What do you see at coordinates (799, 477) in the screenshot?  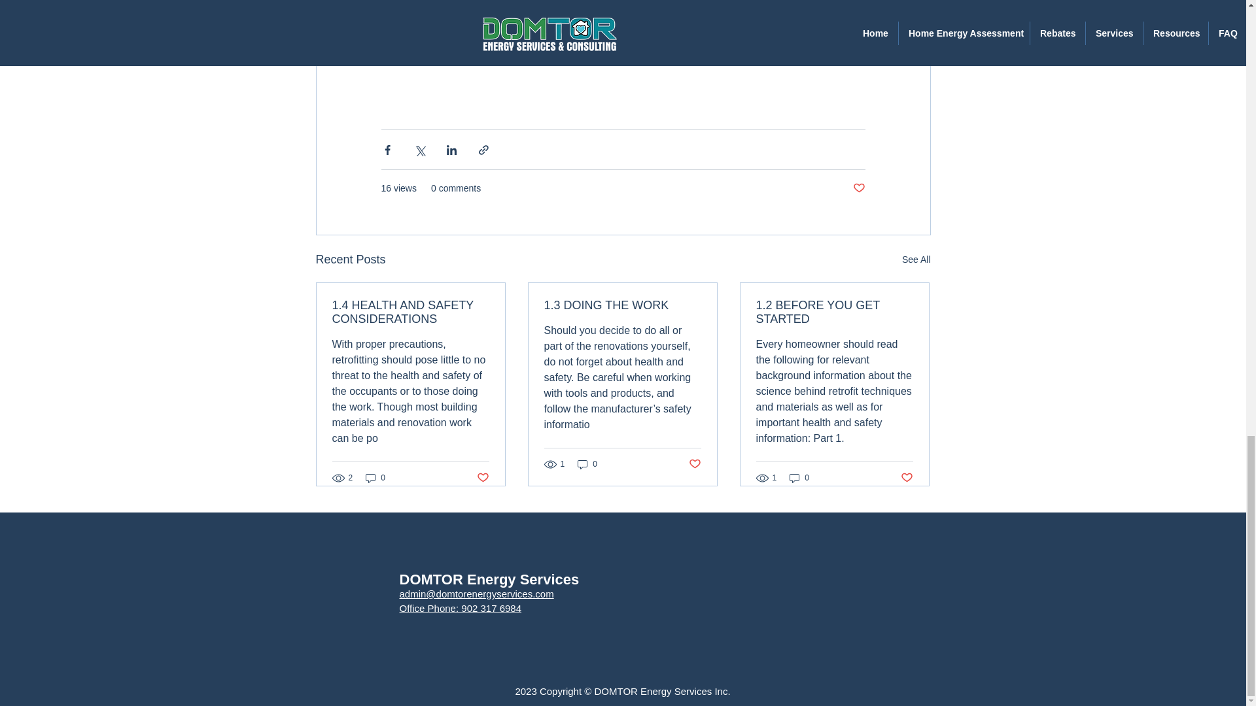 I see `0` at bounding box center [799, 477].